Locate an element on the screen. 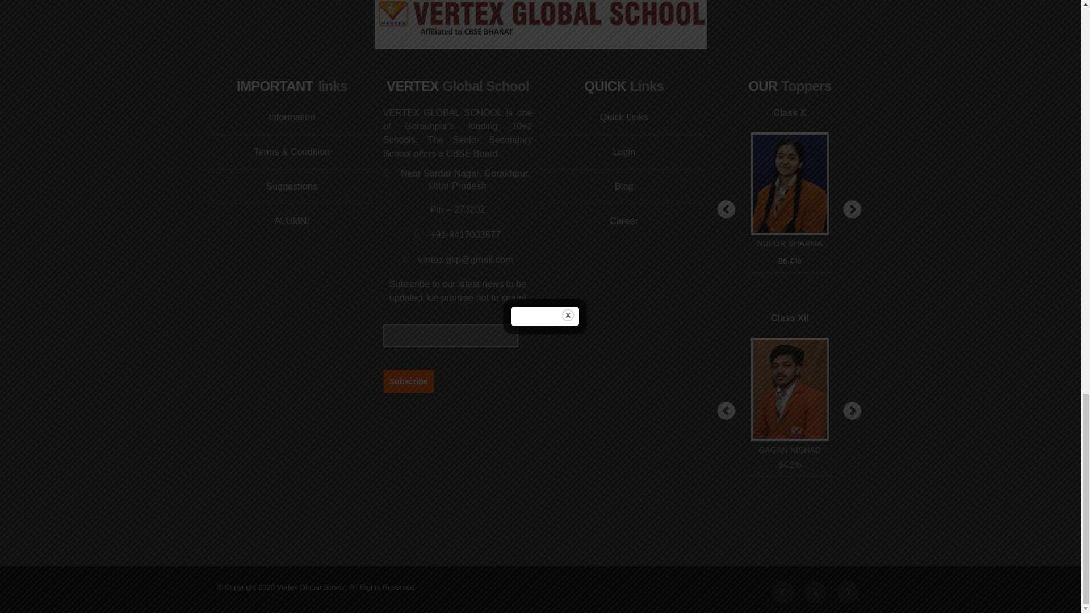 The height and width of the screenshot is (613, 1090). Subscribe is located at coordinates (409, 381).